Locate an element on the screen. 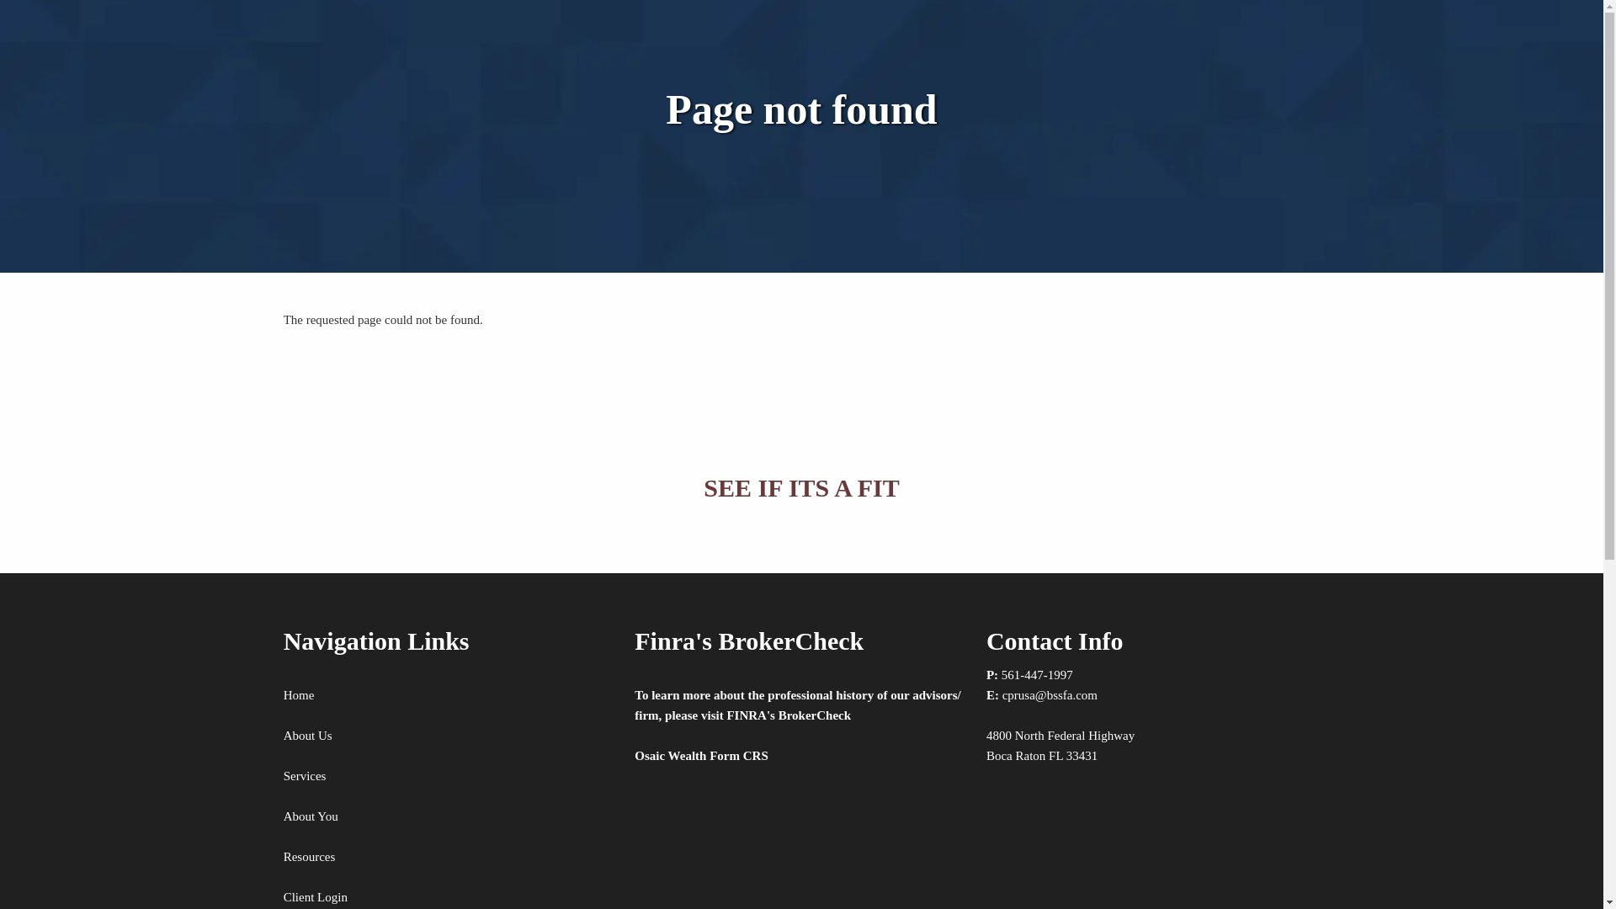 The height and width of the screenshot is (909, 1616). About You is located at coordinates (311, 816).